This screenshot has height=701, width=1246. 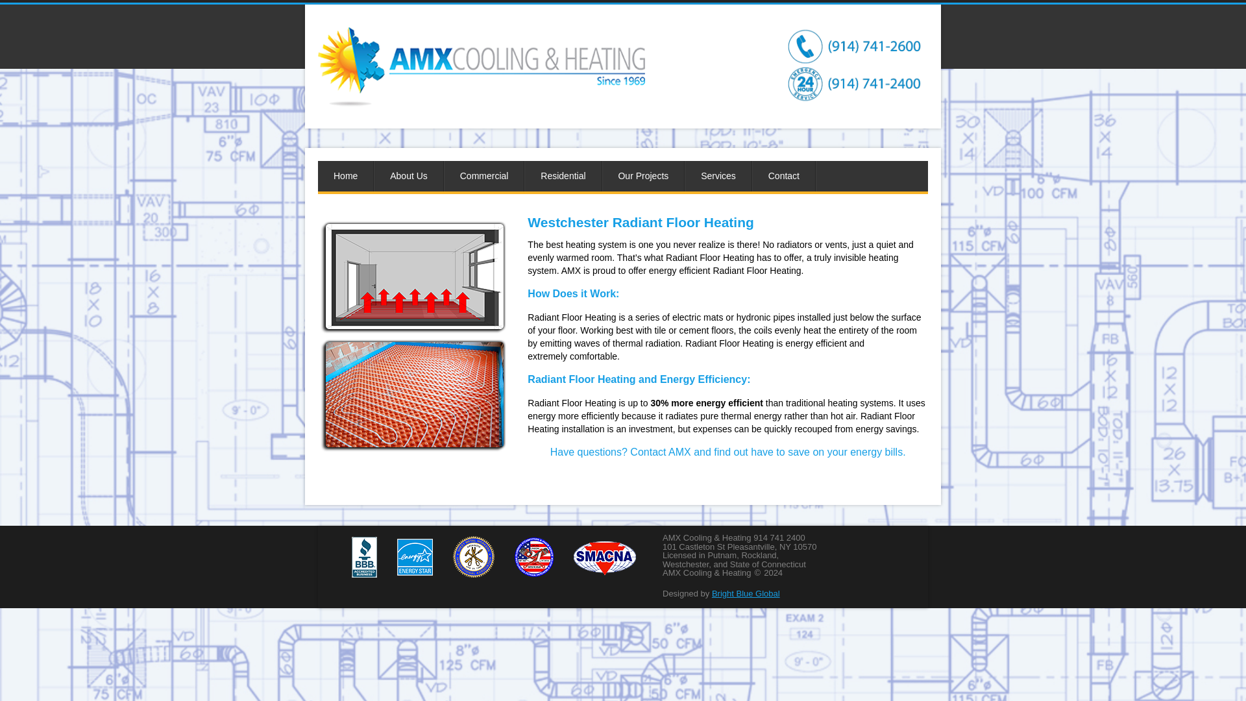 I want to click on Residential, so click(x=562, y=176).